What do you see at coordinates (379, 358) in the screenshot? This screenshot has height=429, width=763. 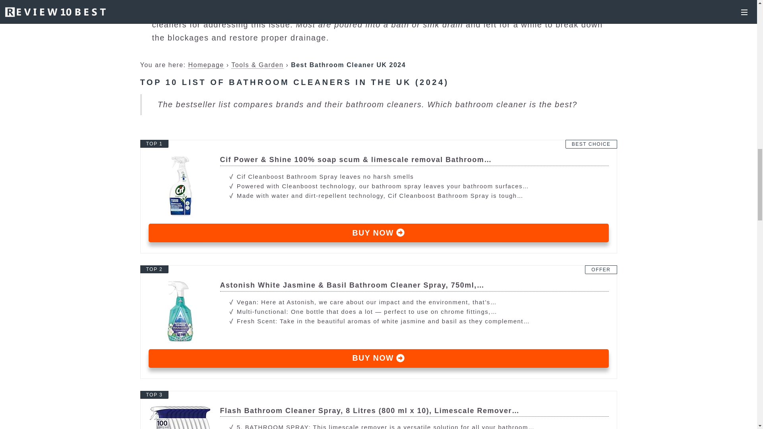 I see `Astonish 20561 bathroom cleaner` at bounding box center [379, 358].